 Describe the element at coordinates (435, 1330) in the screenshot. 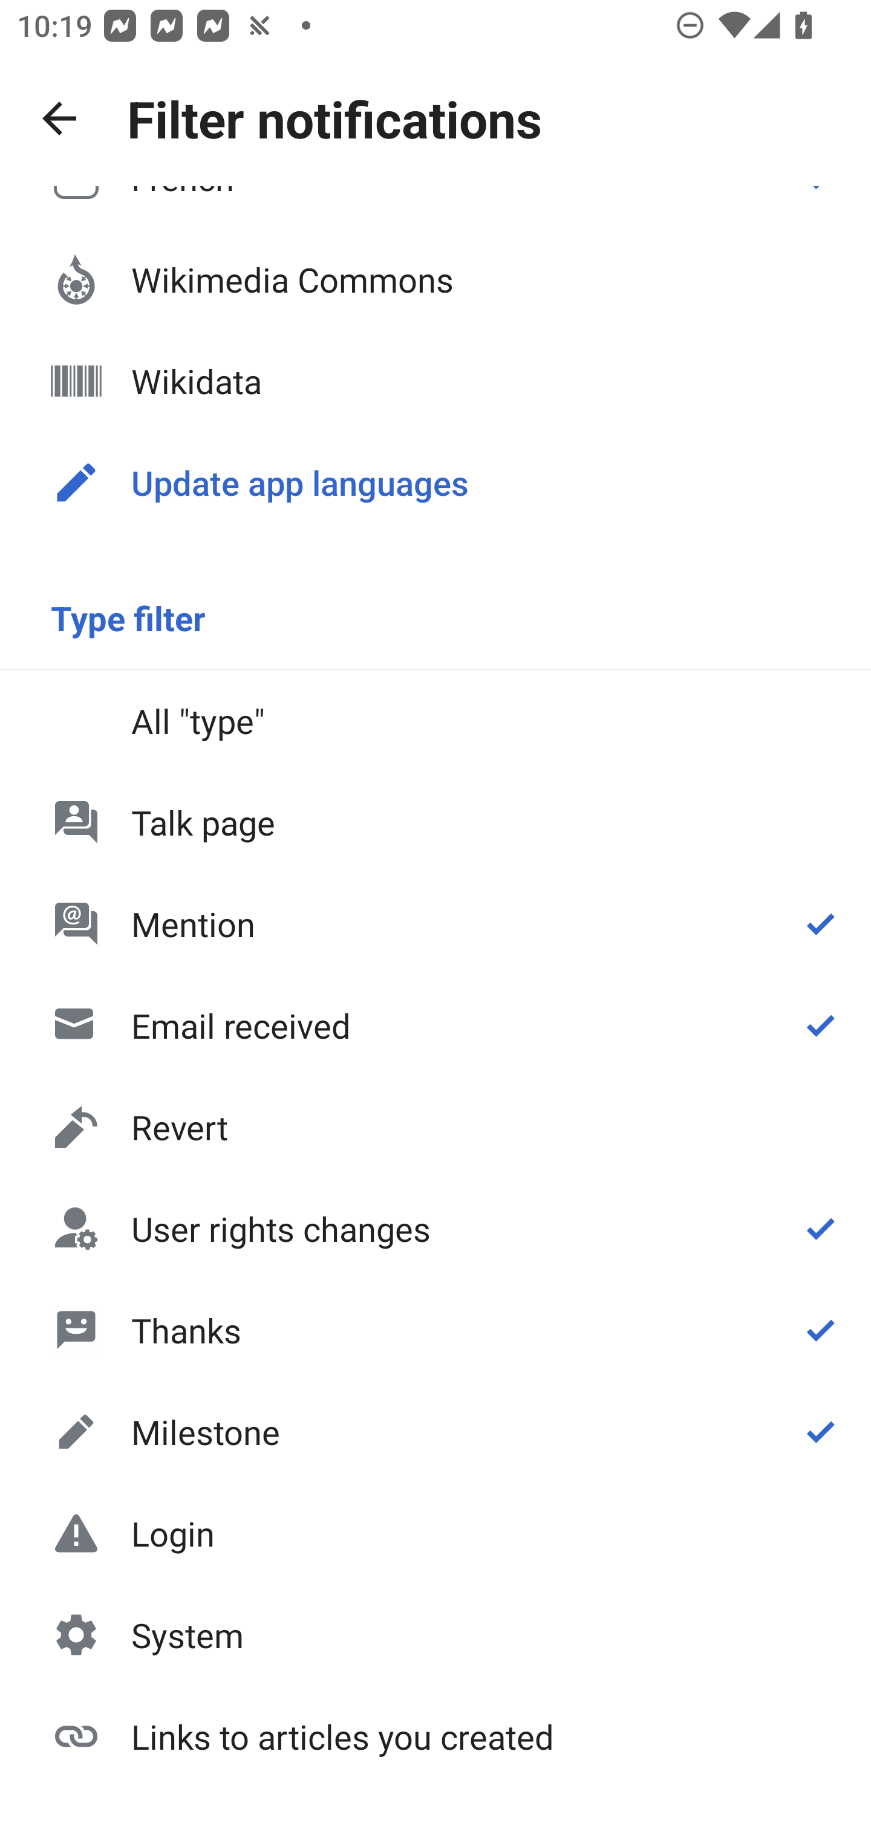

I see `Thanks` at that location.